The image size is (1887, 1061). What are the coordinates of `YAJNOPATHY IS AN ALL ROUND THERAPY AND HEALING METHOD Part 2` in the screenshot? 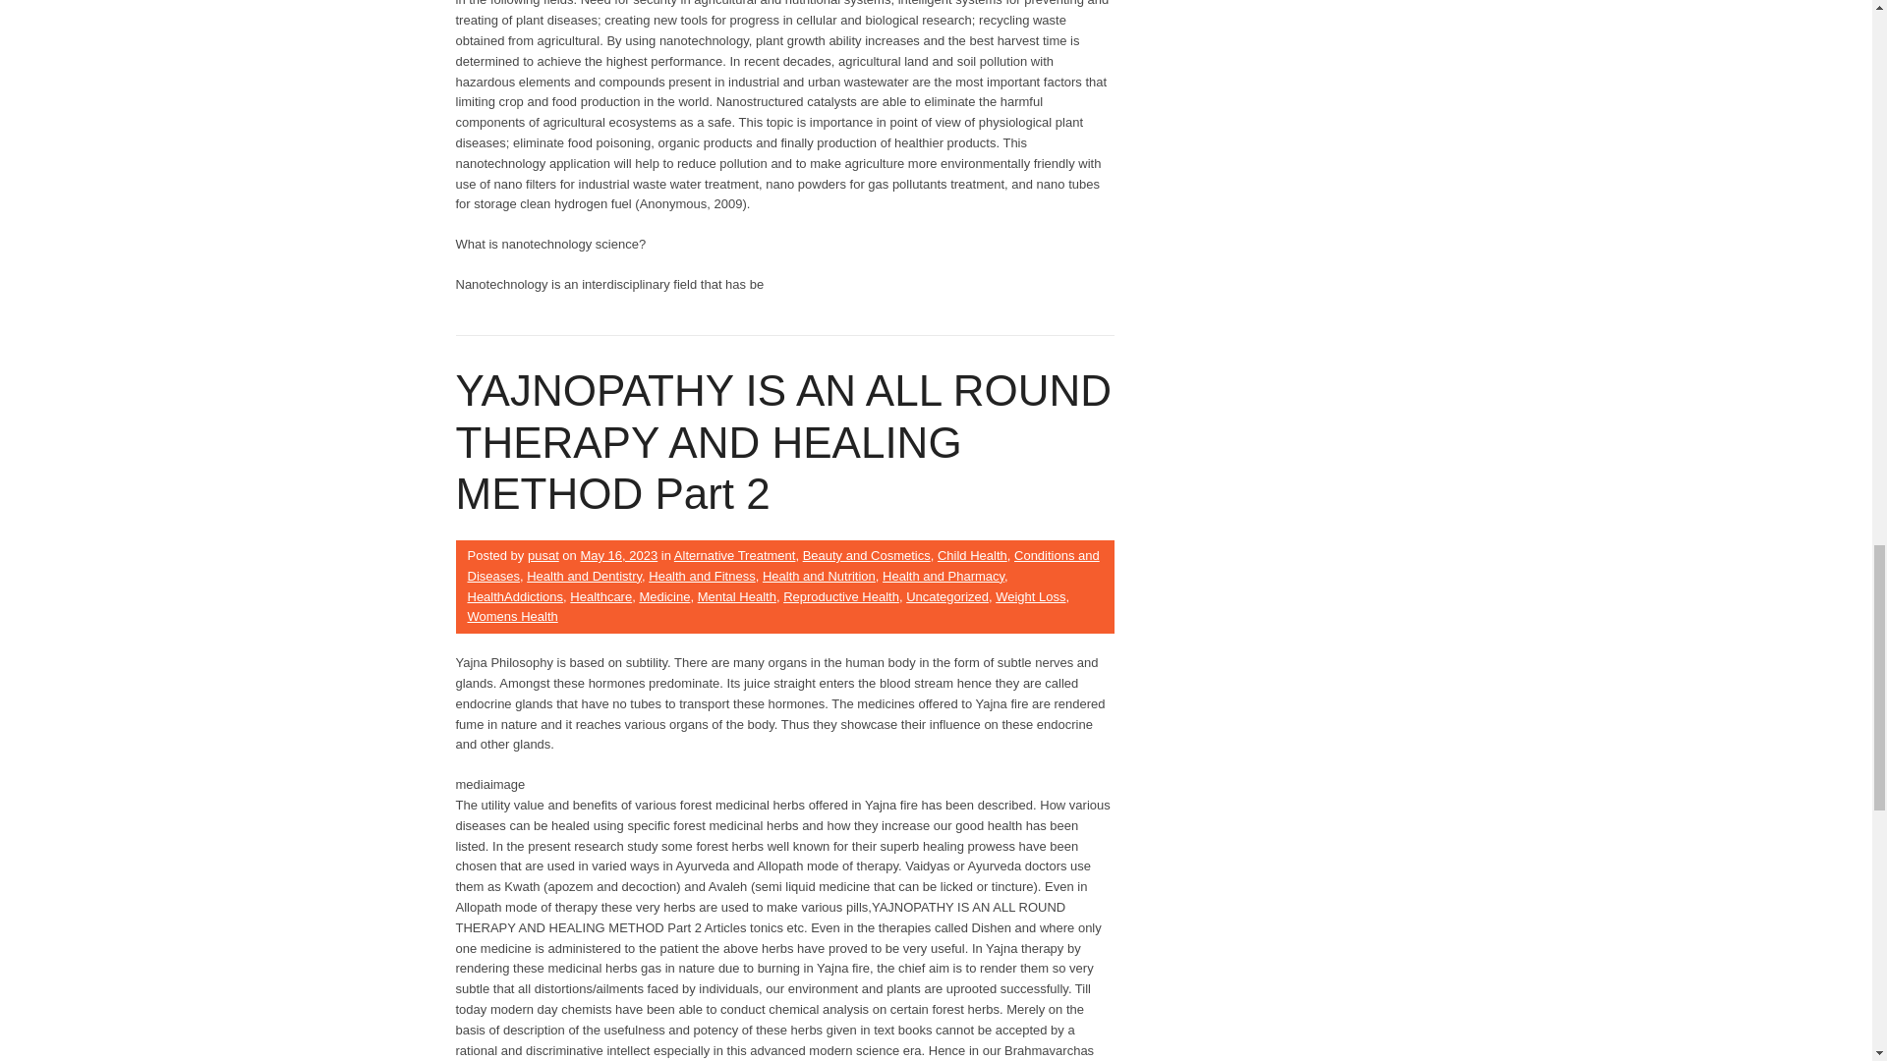 It's located at (784, 442).